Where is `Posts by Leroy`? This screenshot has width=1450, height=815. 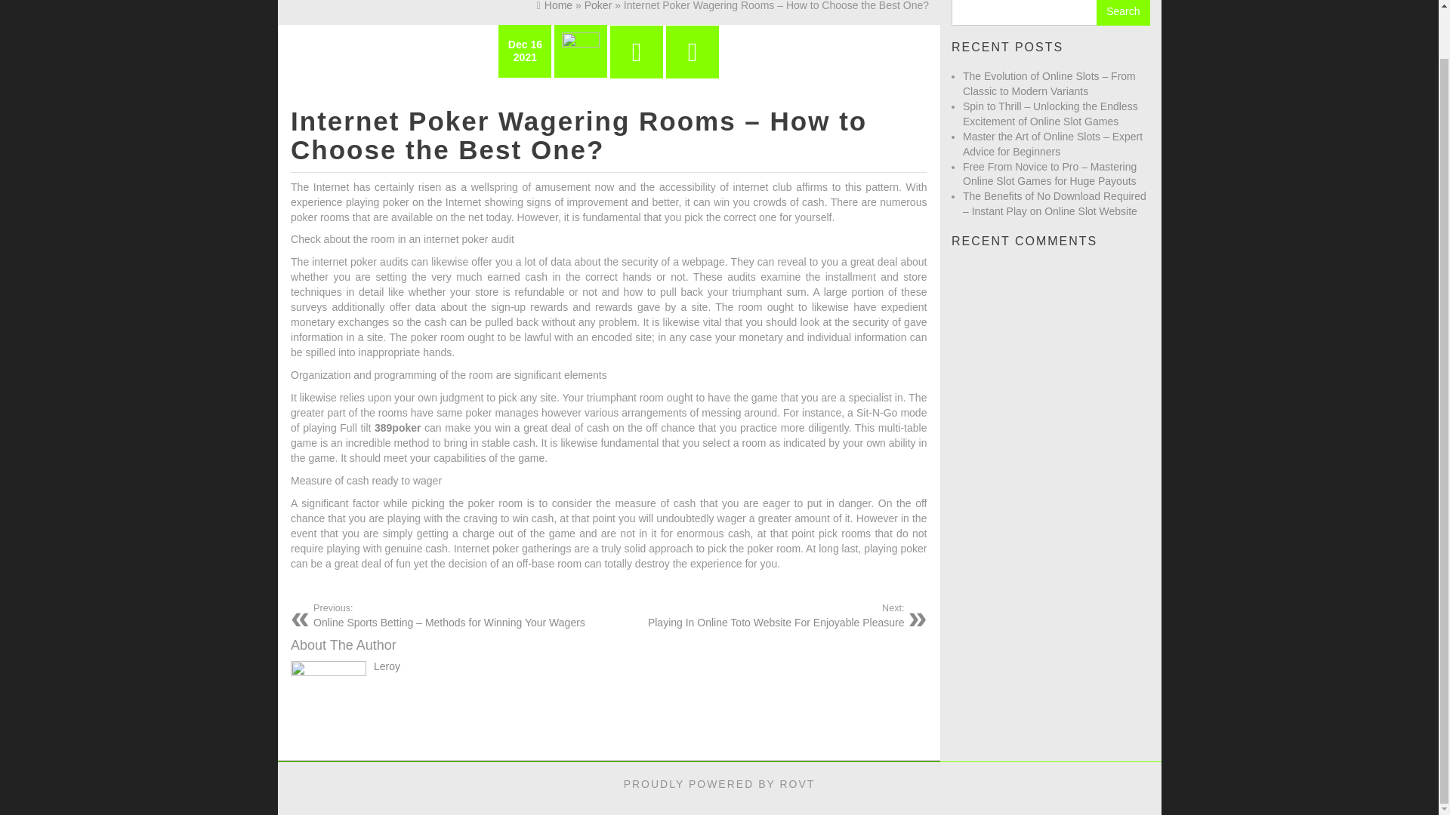 Posts by Leroy is located at coordinates (1122, 12).